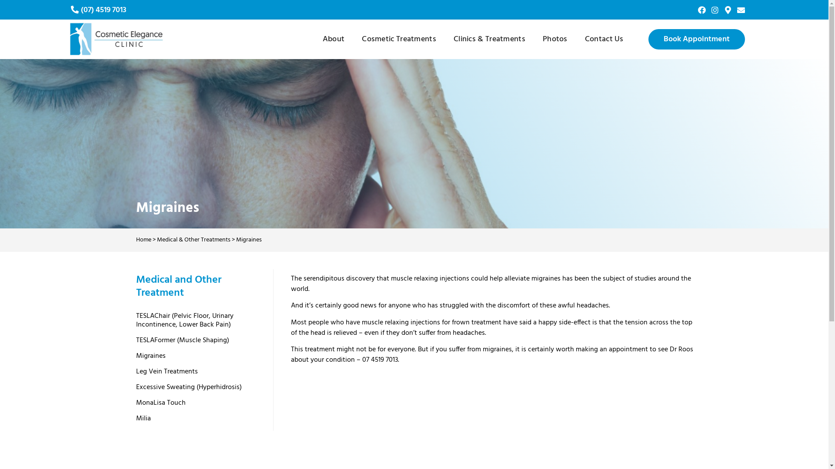 This screenshot has height=469, width=835. What do you see at coordinates (144, 240) in the screenshot?
I see `Home` at bounding box center [144, 240].